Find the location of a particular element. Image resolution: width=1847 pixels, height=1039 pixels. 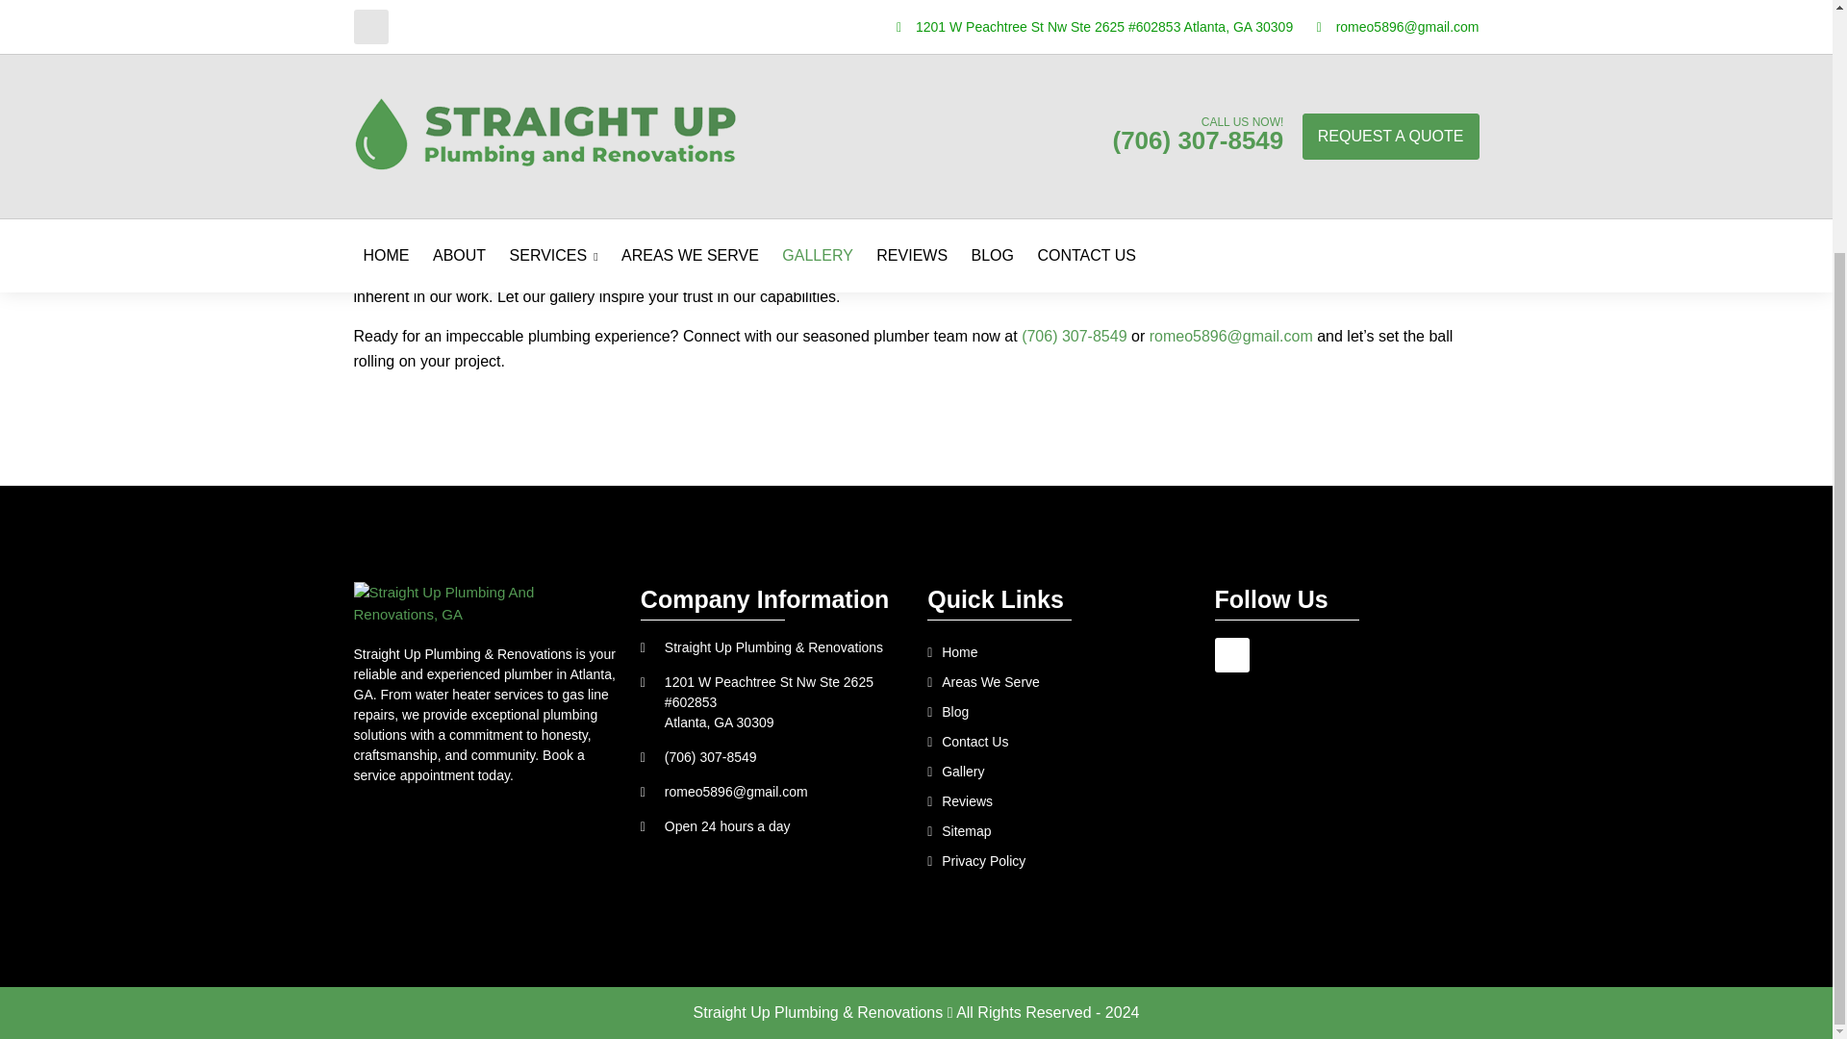

Straight Up Plumbing And Renovations is located at coordinates (487, 603).